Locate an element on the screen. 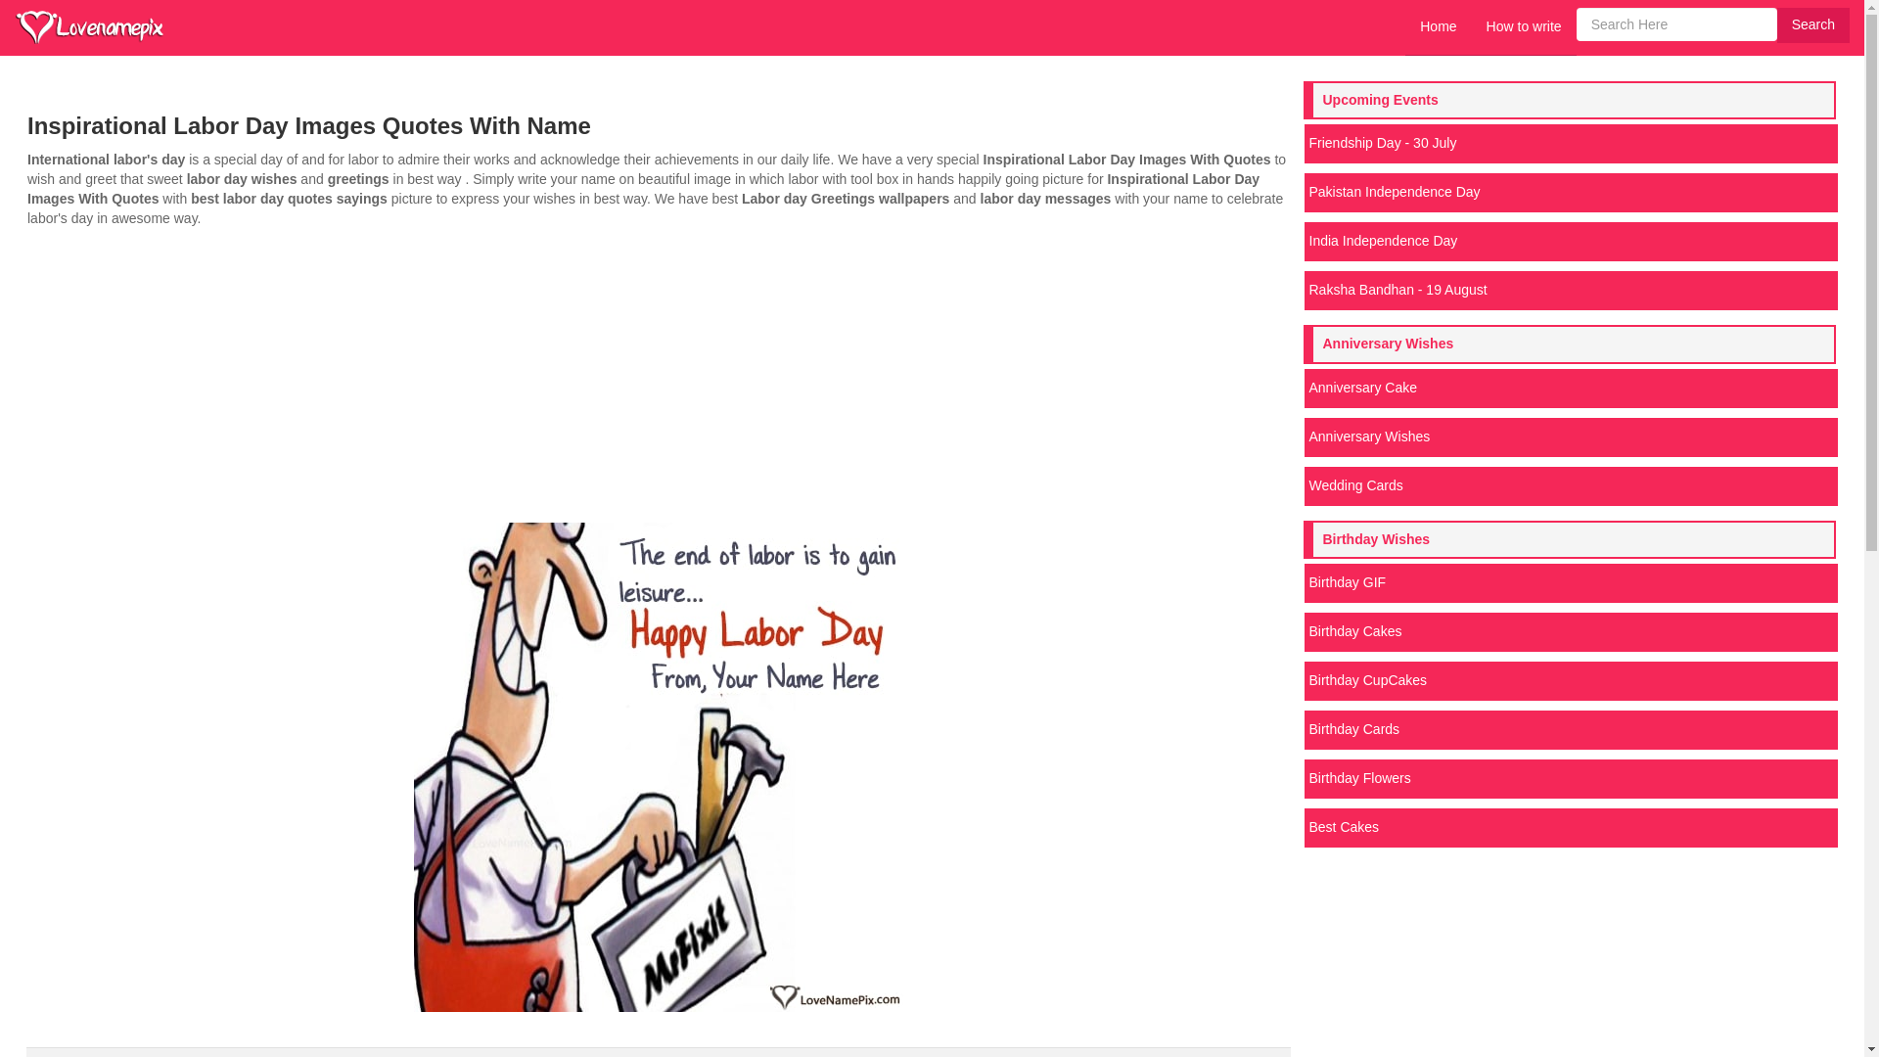  Best Cakes is located at coordinates (1570, 828).